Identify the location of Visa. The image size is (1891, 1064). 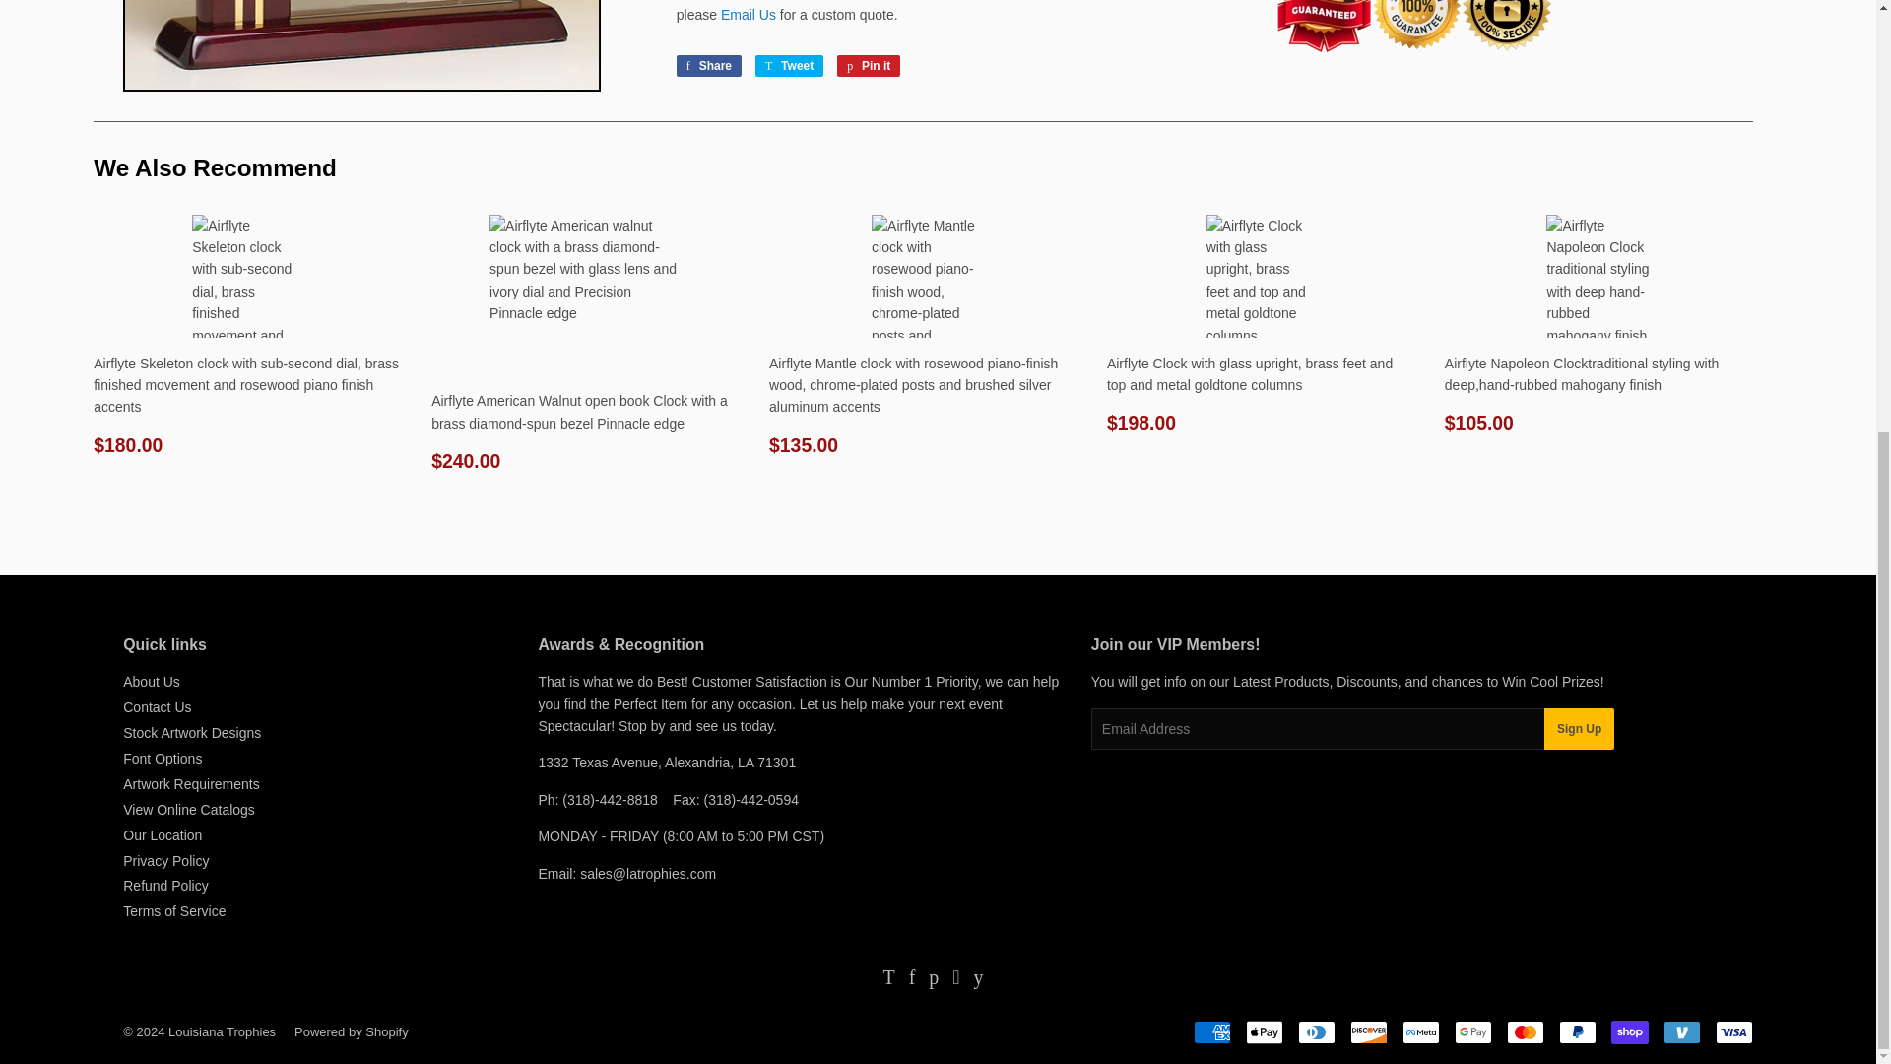
(1733, 1031).